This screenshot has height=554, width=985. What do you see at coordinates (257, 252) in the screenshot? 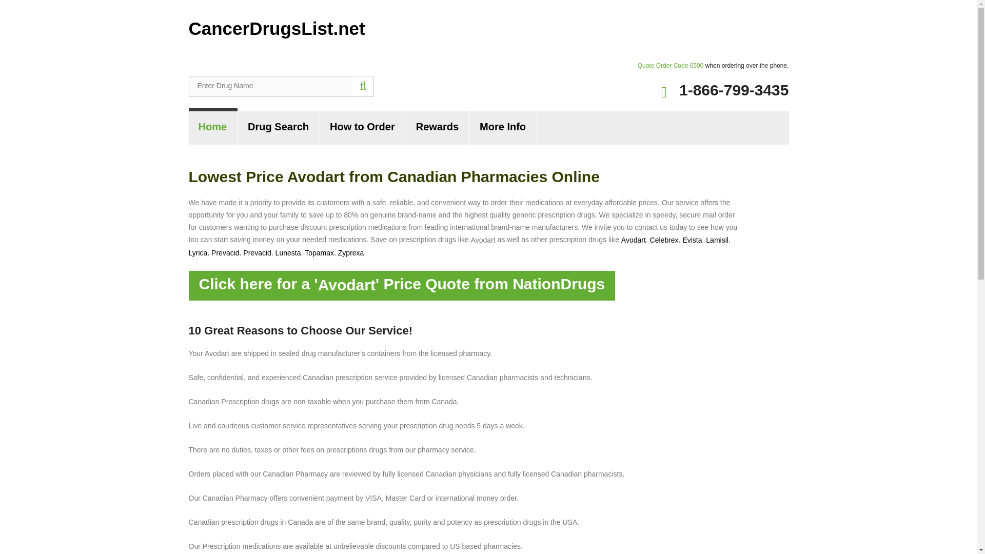
I see `Prevacid` at bounding box center [257, 252].